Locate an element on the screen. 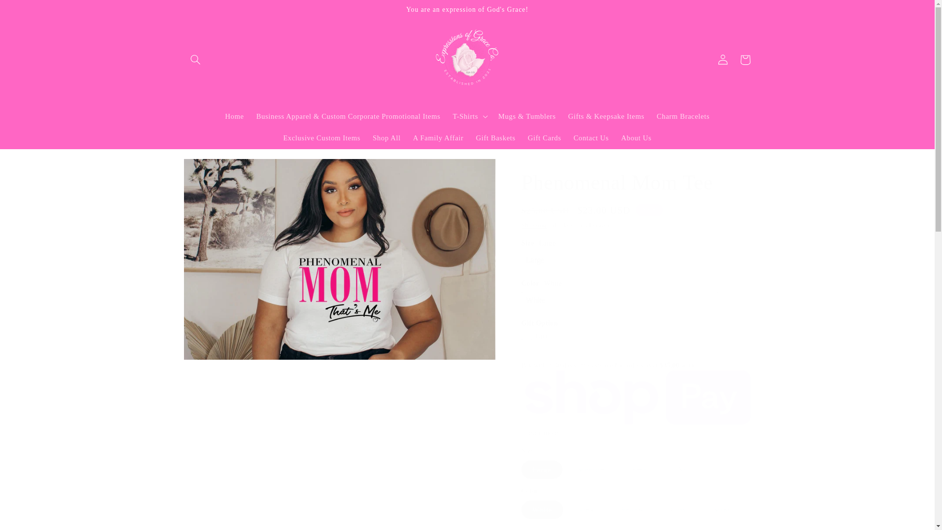 Image resolution: width=942 pixels, height=530 pixels. Gift Cards is located at coordinates (544, 138).